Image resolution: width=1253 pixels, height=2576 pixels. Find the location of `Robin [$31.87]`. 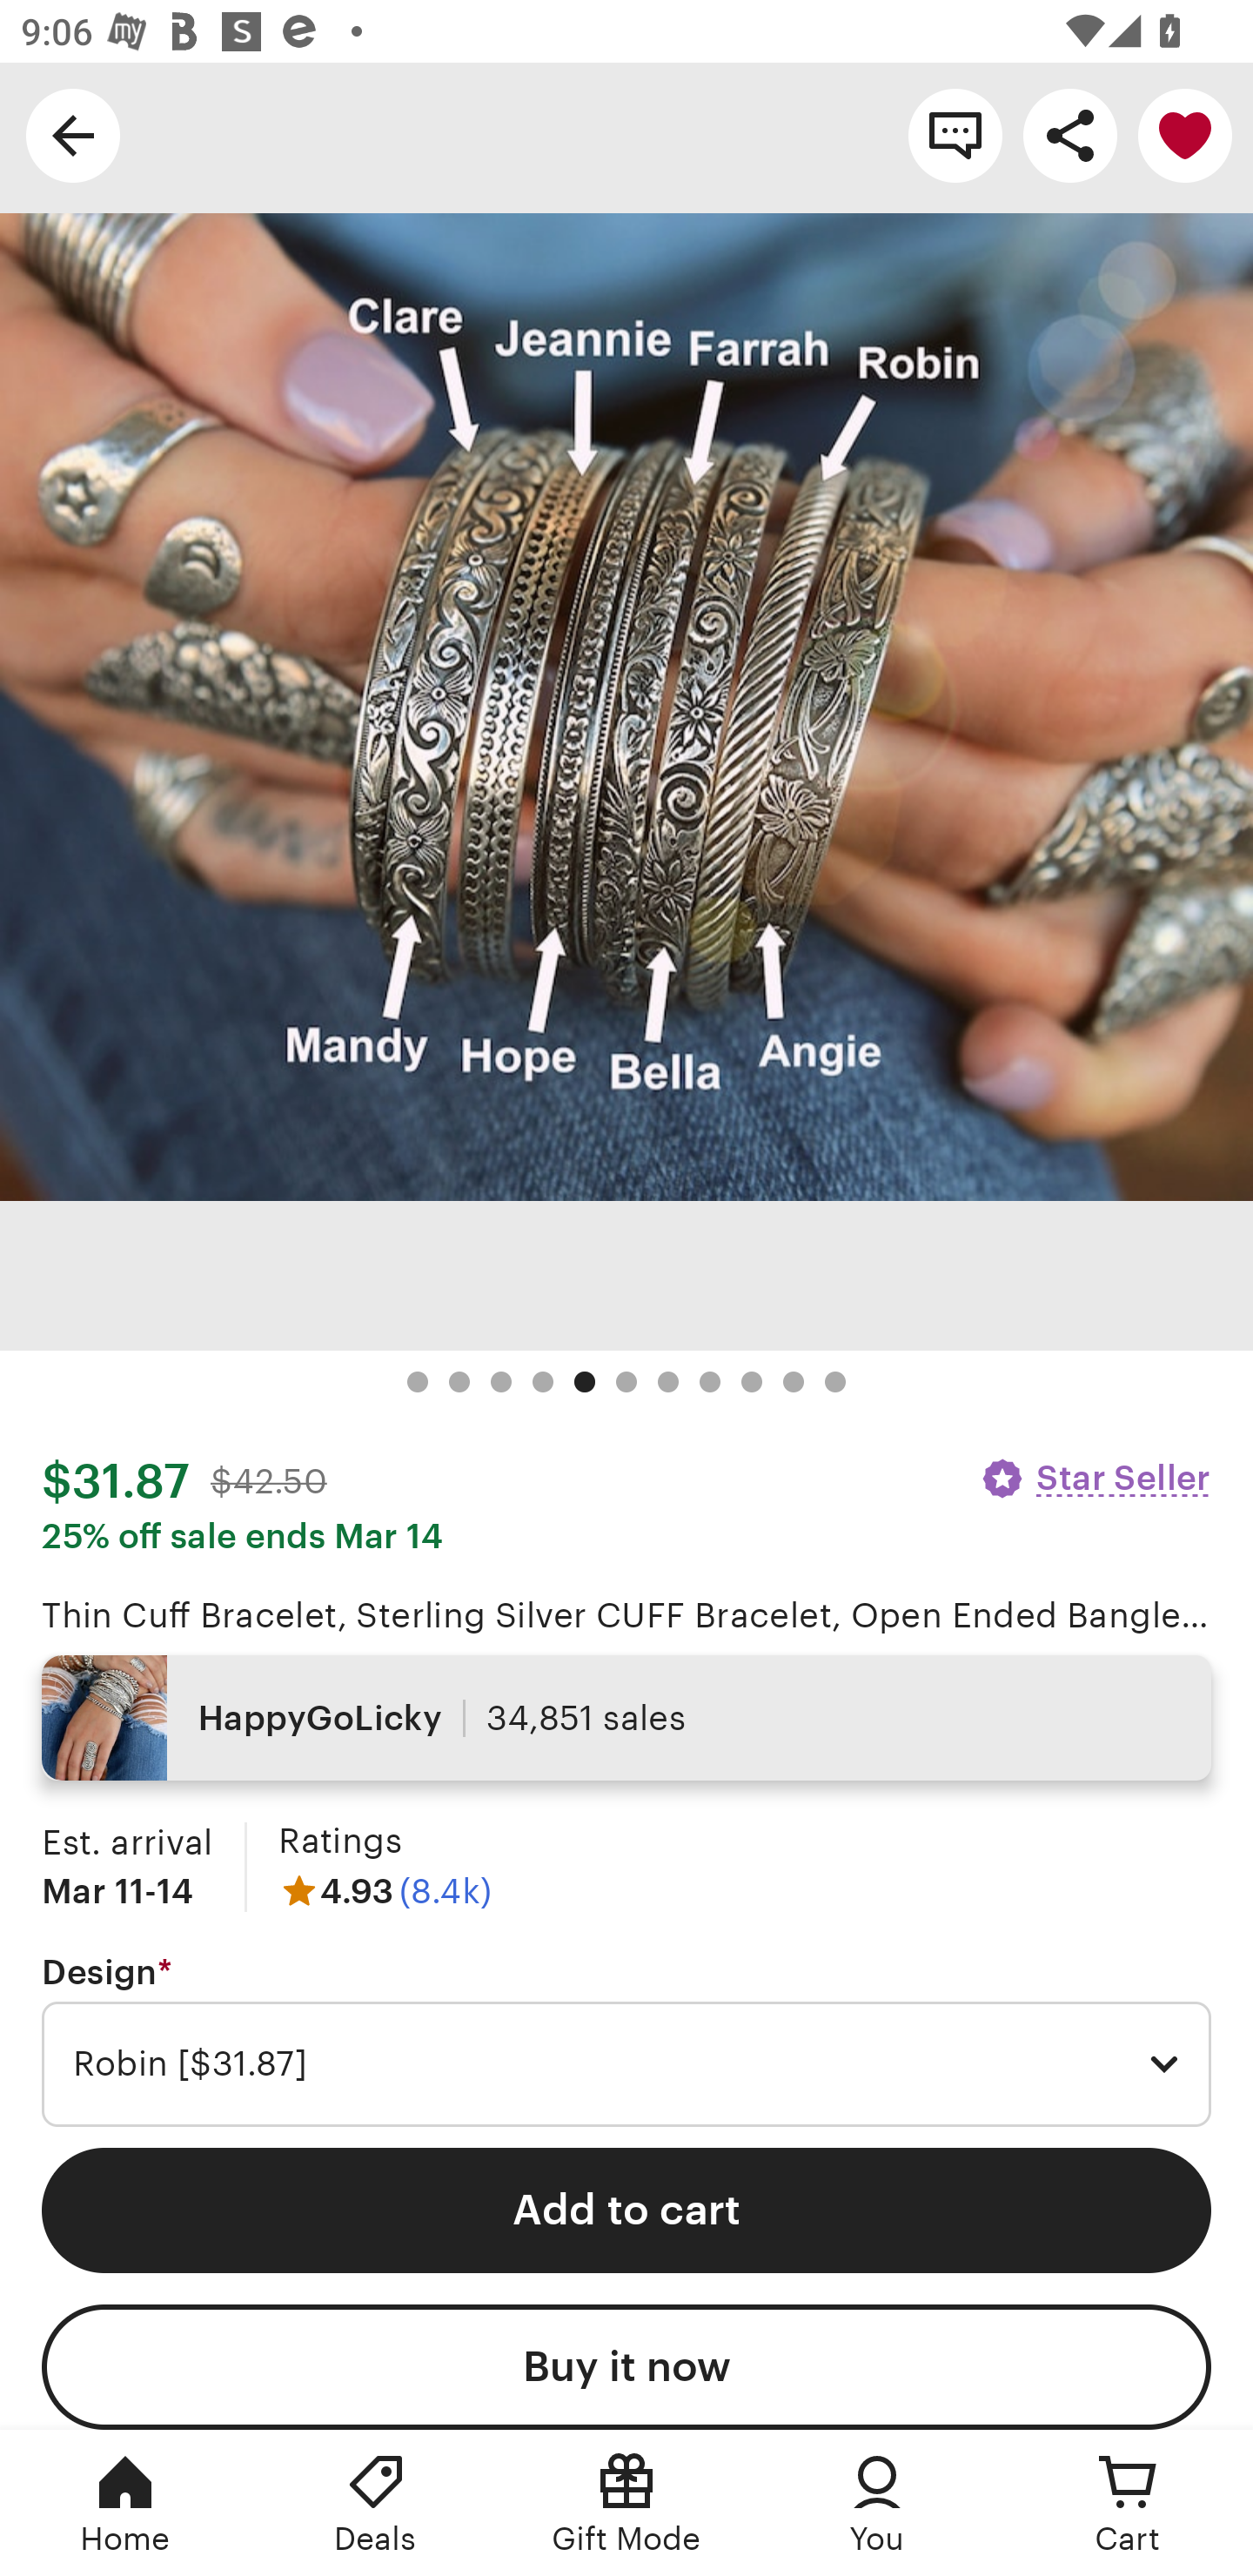

Robin [$31.87] is located at coordinates (626, 2064).